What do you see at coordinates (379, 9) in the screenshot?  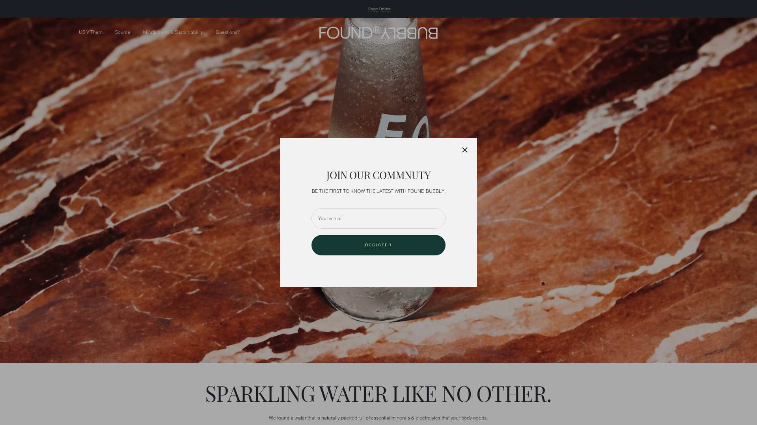 I see `Shop Online` at bounding box center [379, 9].